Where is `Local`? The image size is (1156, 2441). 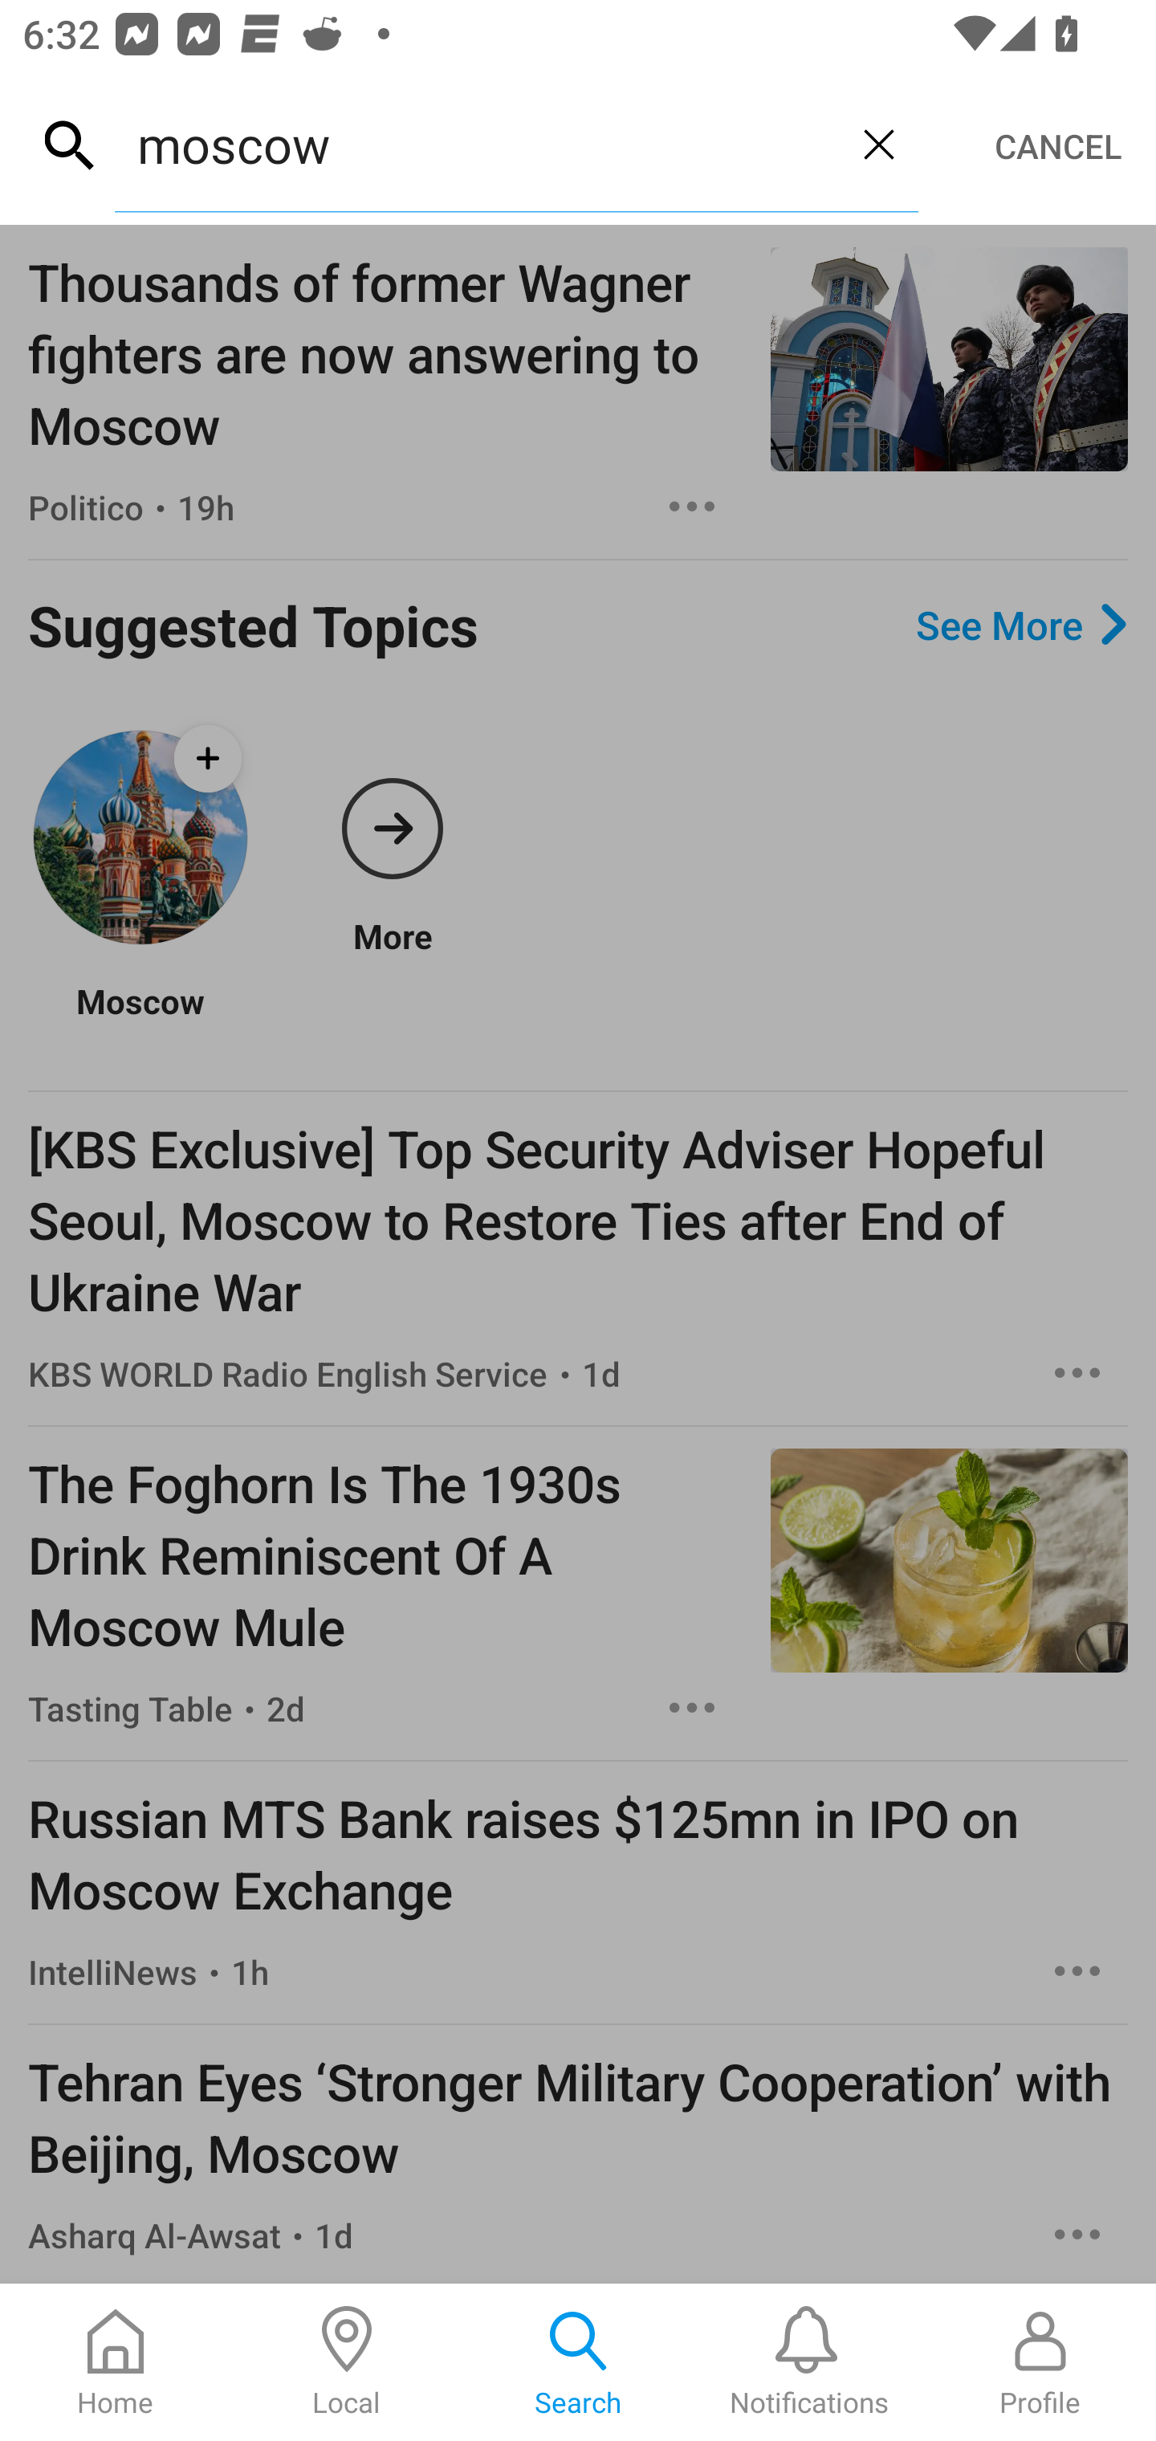
Local is located at coordinates (347, 2362).